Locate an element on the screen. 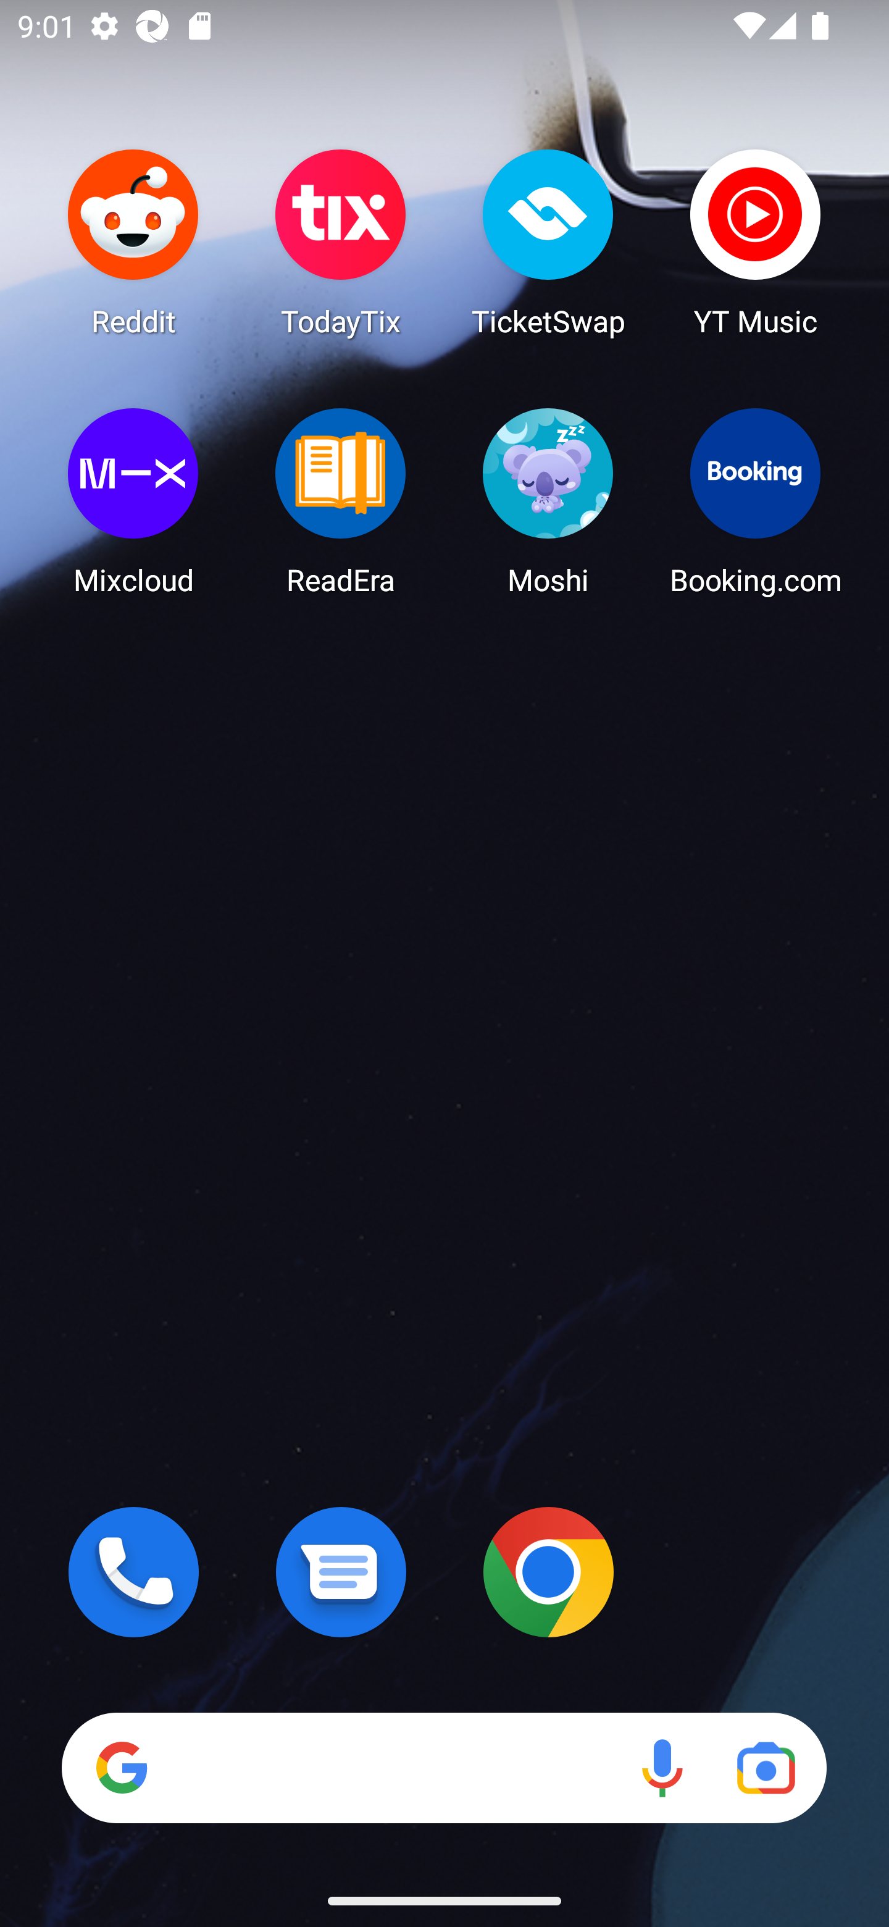 This screenshot has height=1927, width=889. TicketSwap is located at coordinates (548, 242).